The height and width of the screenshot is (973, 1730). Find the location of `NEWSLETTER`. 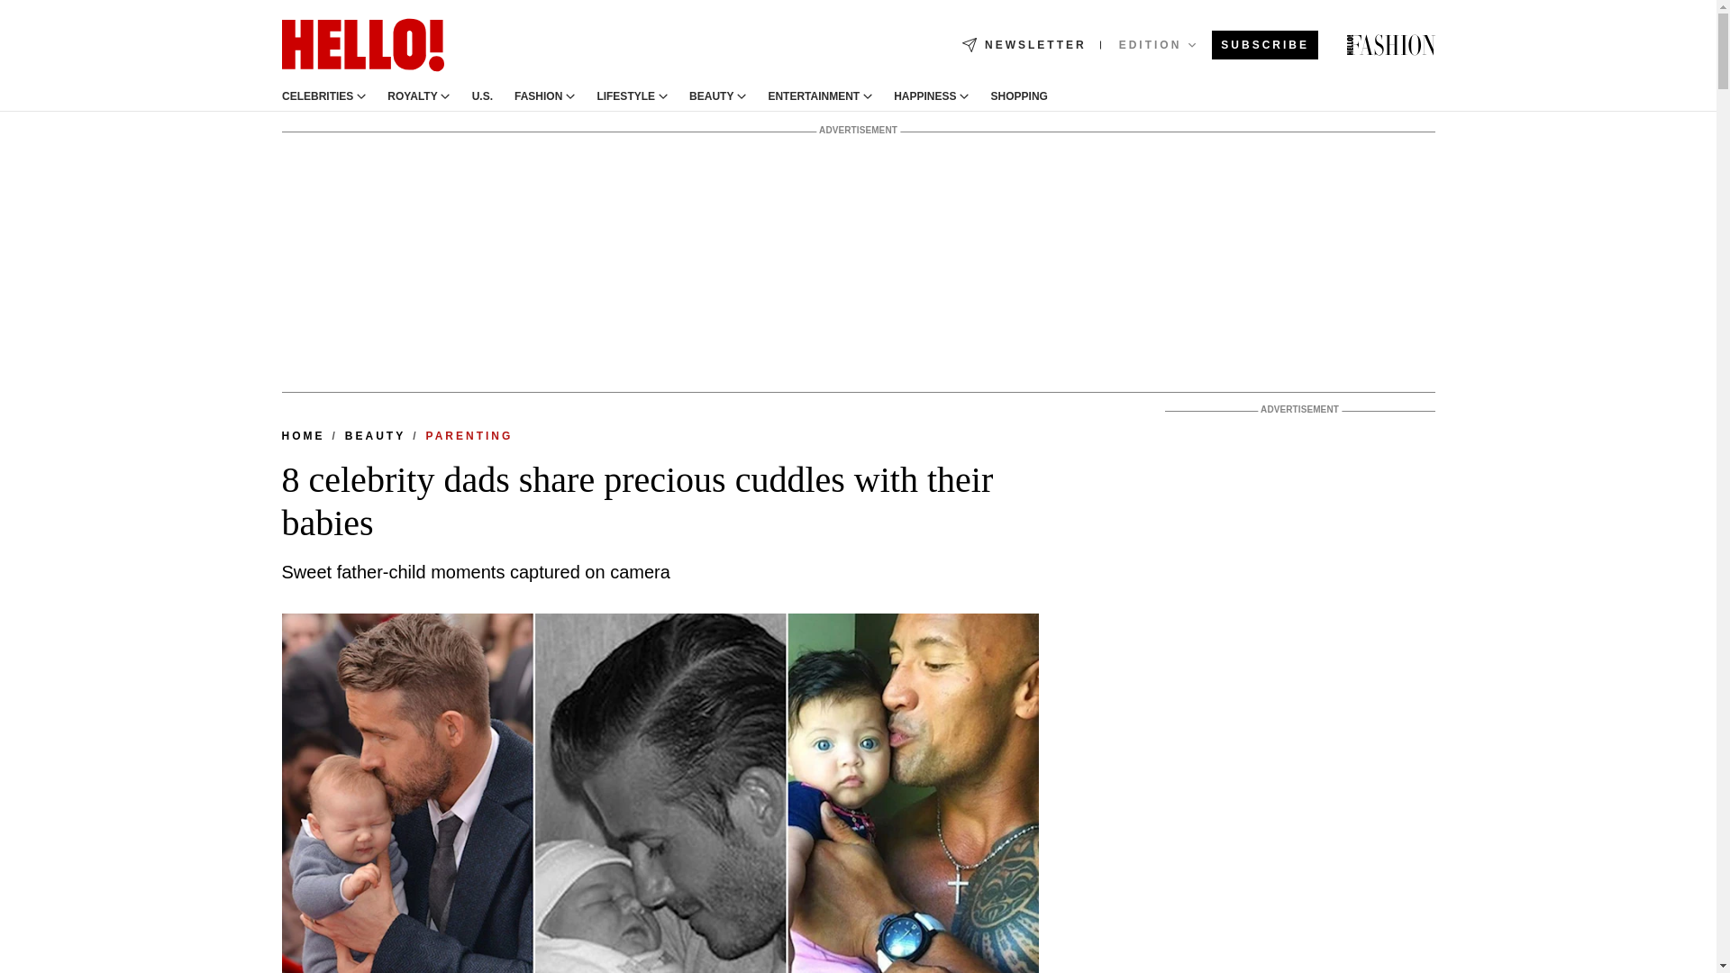

NEWSLETTER is located at coordinates (1024, 45).